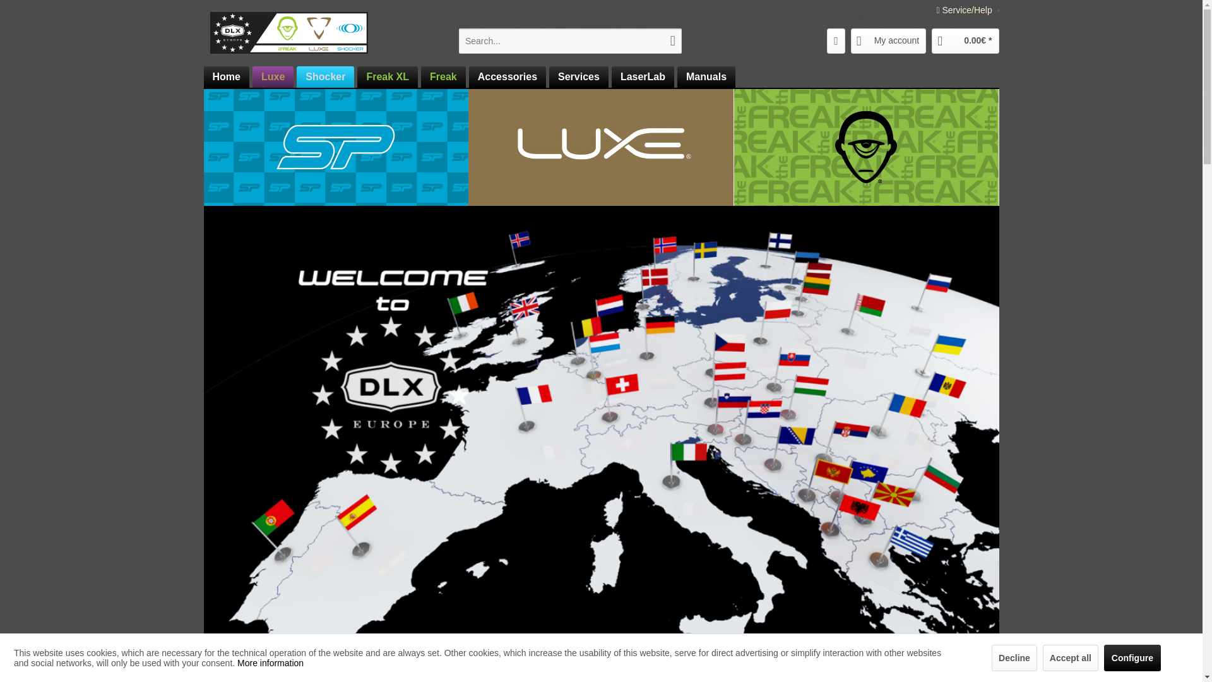  Describe the element at coordinates (578, 77) in the screenshot. I see `Services` at that location.